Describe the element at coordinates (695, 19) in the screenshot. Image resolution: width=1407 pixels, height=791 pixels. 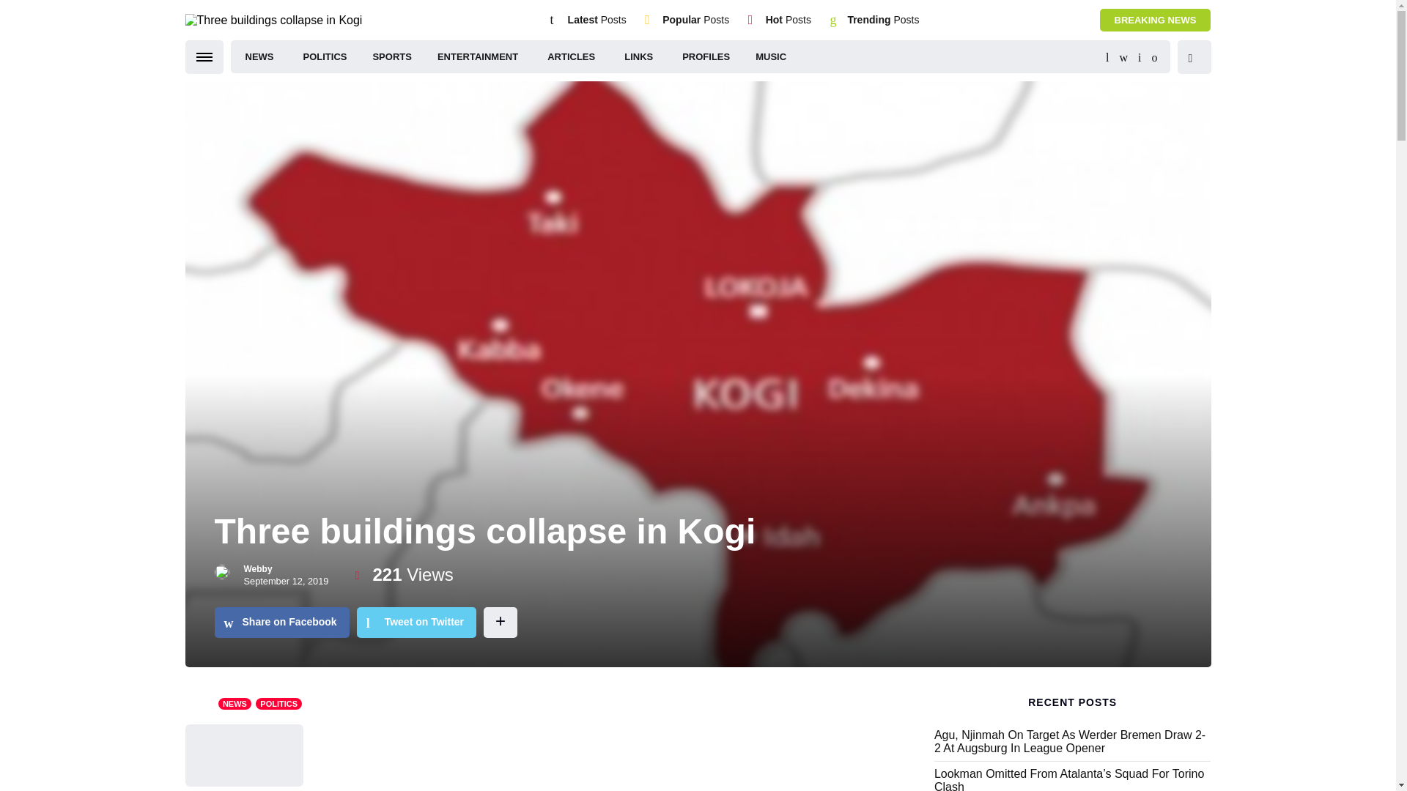
I see `Popular Posts` at that location.